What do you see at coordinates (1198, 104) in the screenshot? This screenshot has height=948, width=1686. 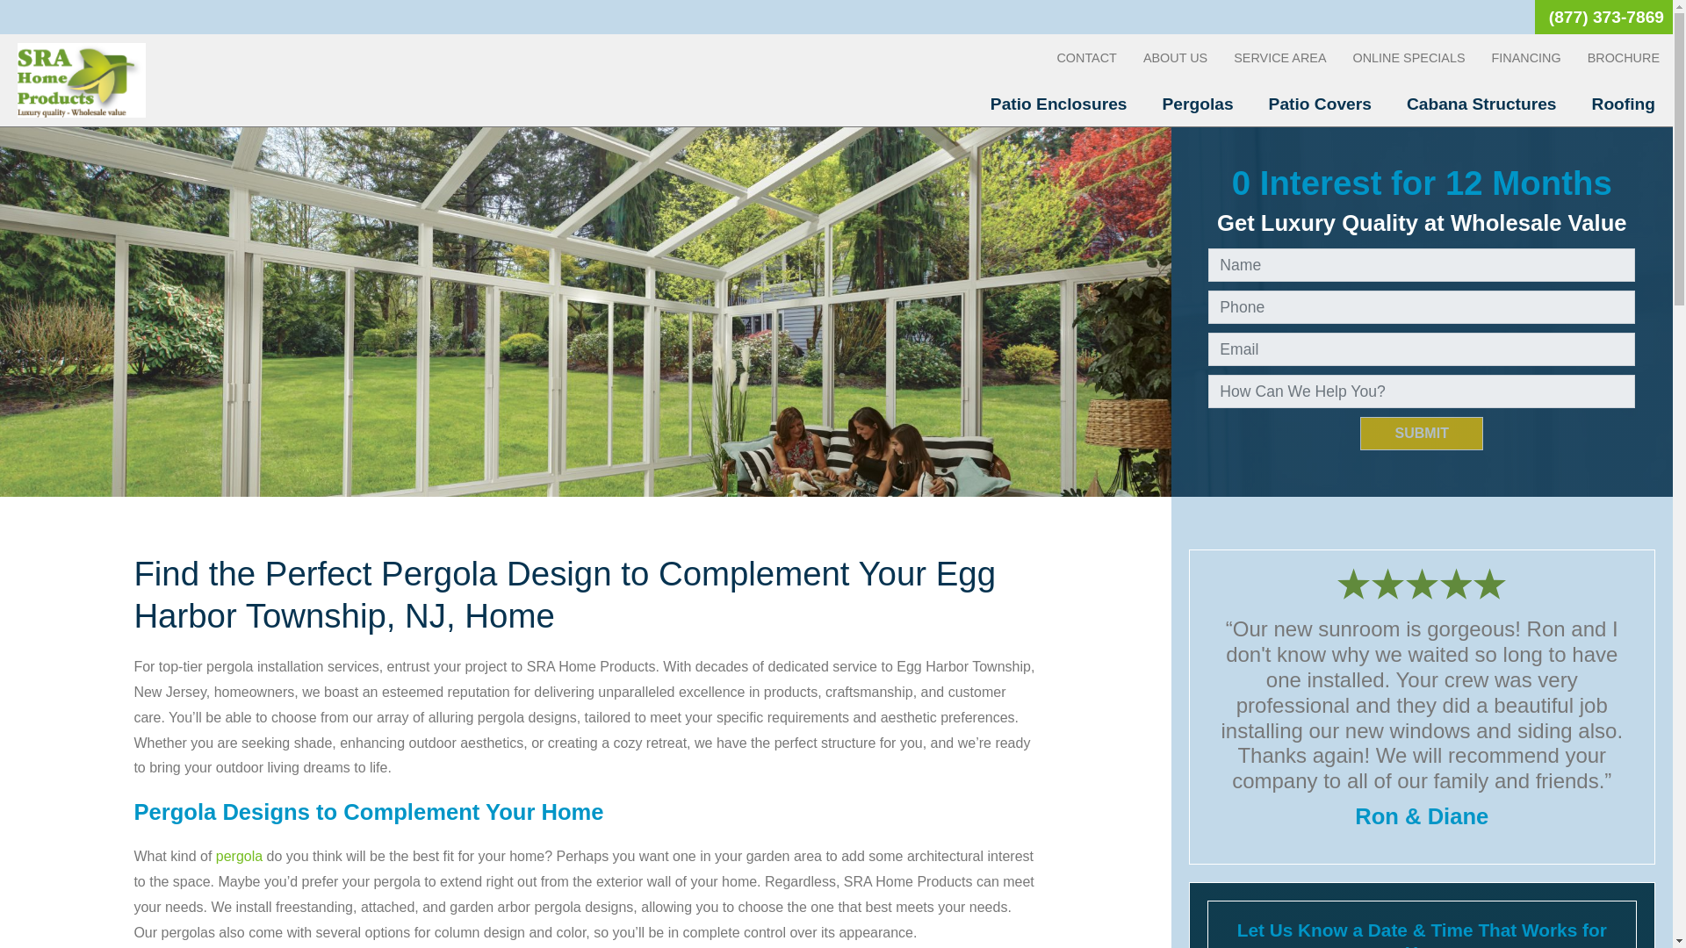 I see `Pergolas` at bounding box center [1198, 104].